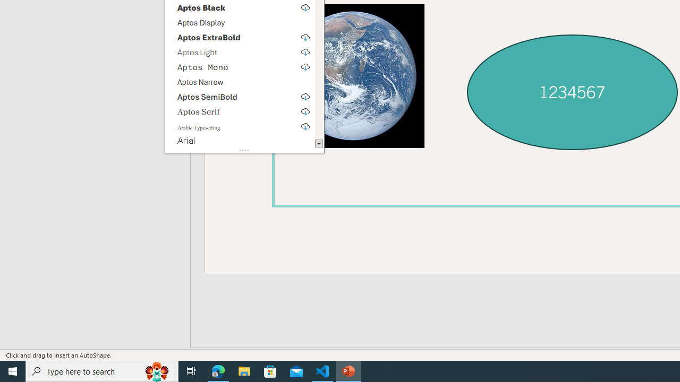  I want to click on Line down, so click(319, 144).